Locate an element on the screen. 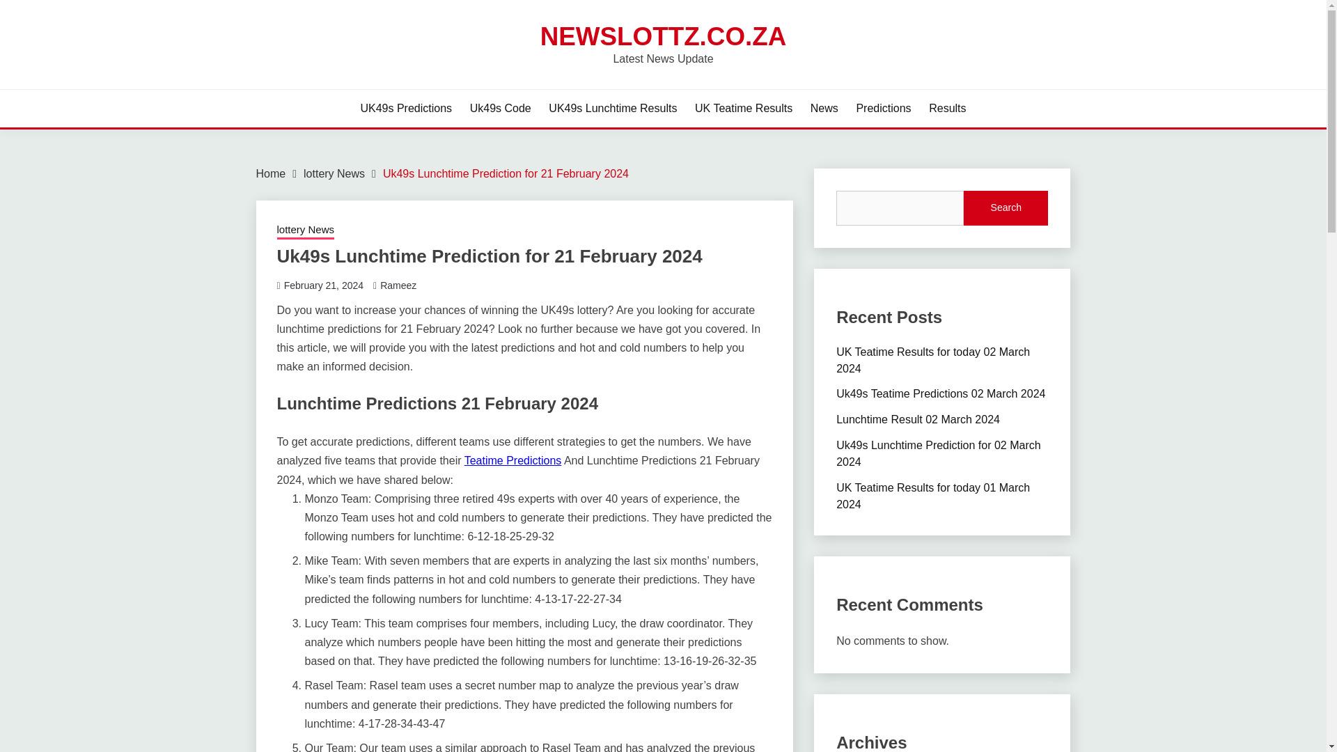 The width and height of the screenshot is (1337, 752). Uk49s Code is located at coordinates (500, 109).